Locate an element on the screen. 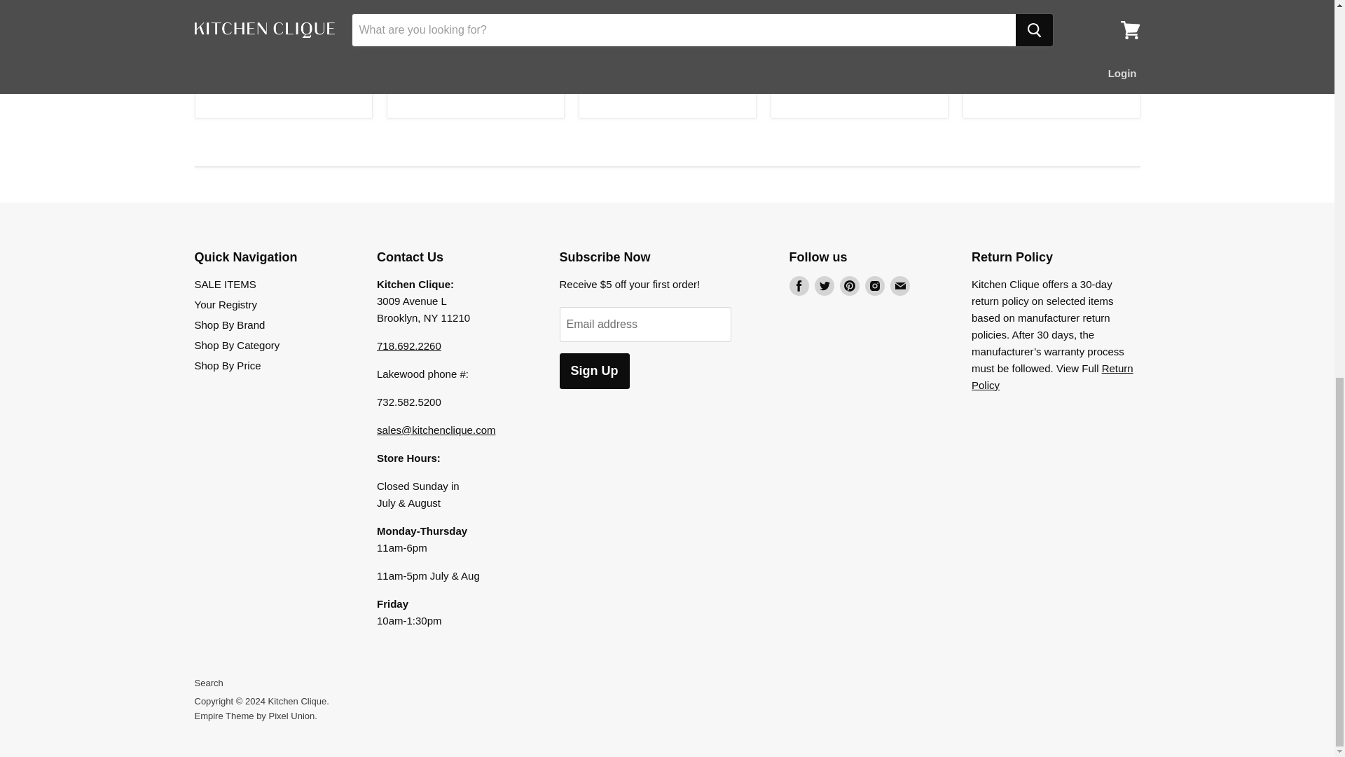 The image size is (1345, 757). Pinterest is located at coordinates (849, 285).